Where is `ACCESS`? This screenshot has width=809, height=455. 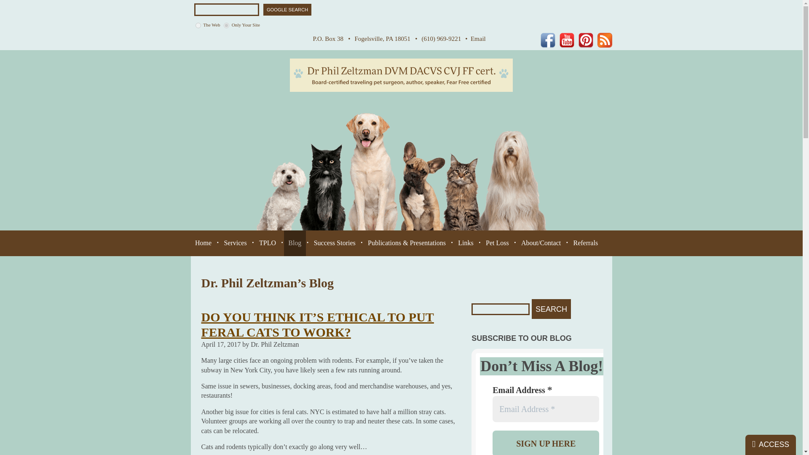
ACCESS is located at coordinates (770, 445).